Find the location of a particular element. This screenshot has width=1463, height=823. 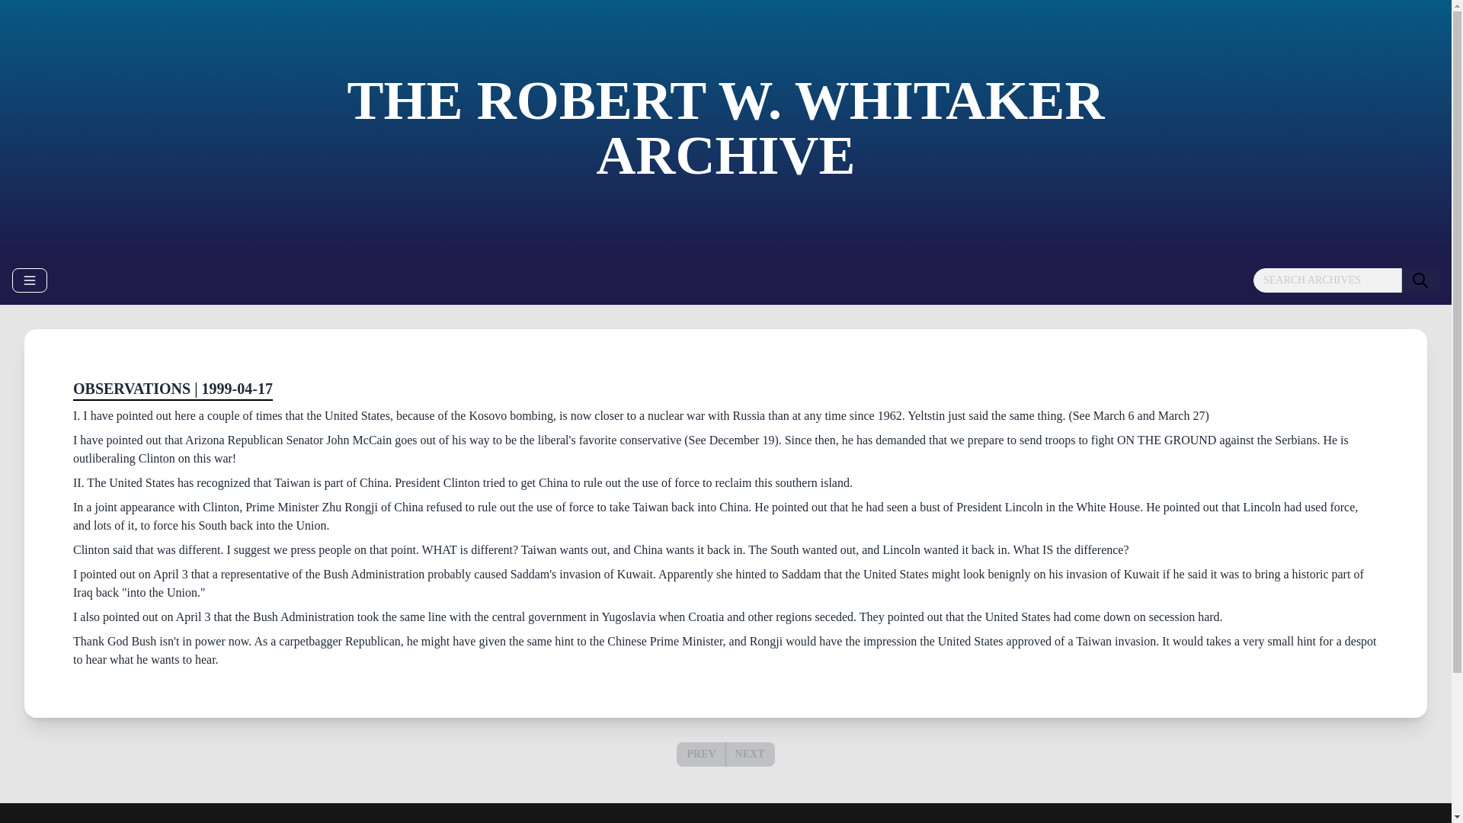

THE ROBERT W. WHITAKER ARCHIVE is located at coordinates (725, 128).